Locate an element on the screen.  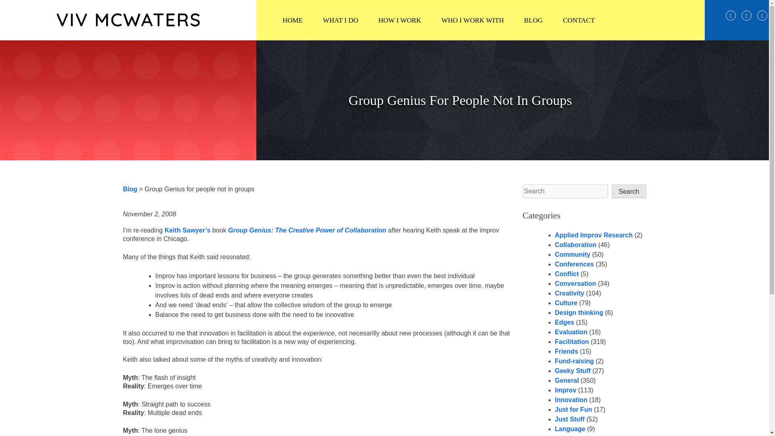
Fund-raising is located at coordinates (575, 283).